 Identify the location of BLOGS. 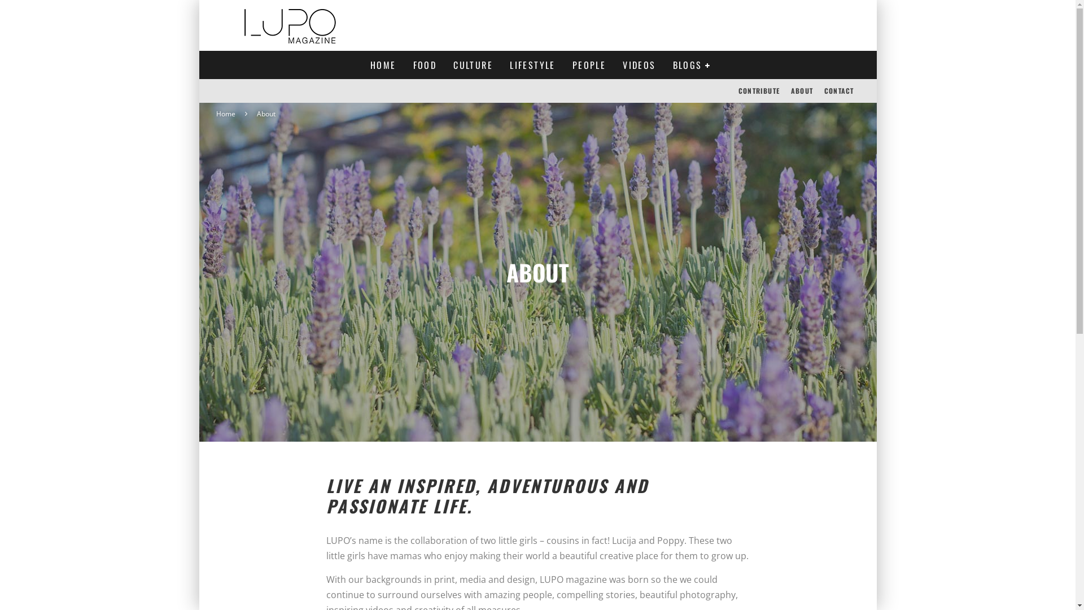
(692, 65).